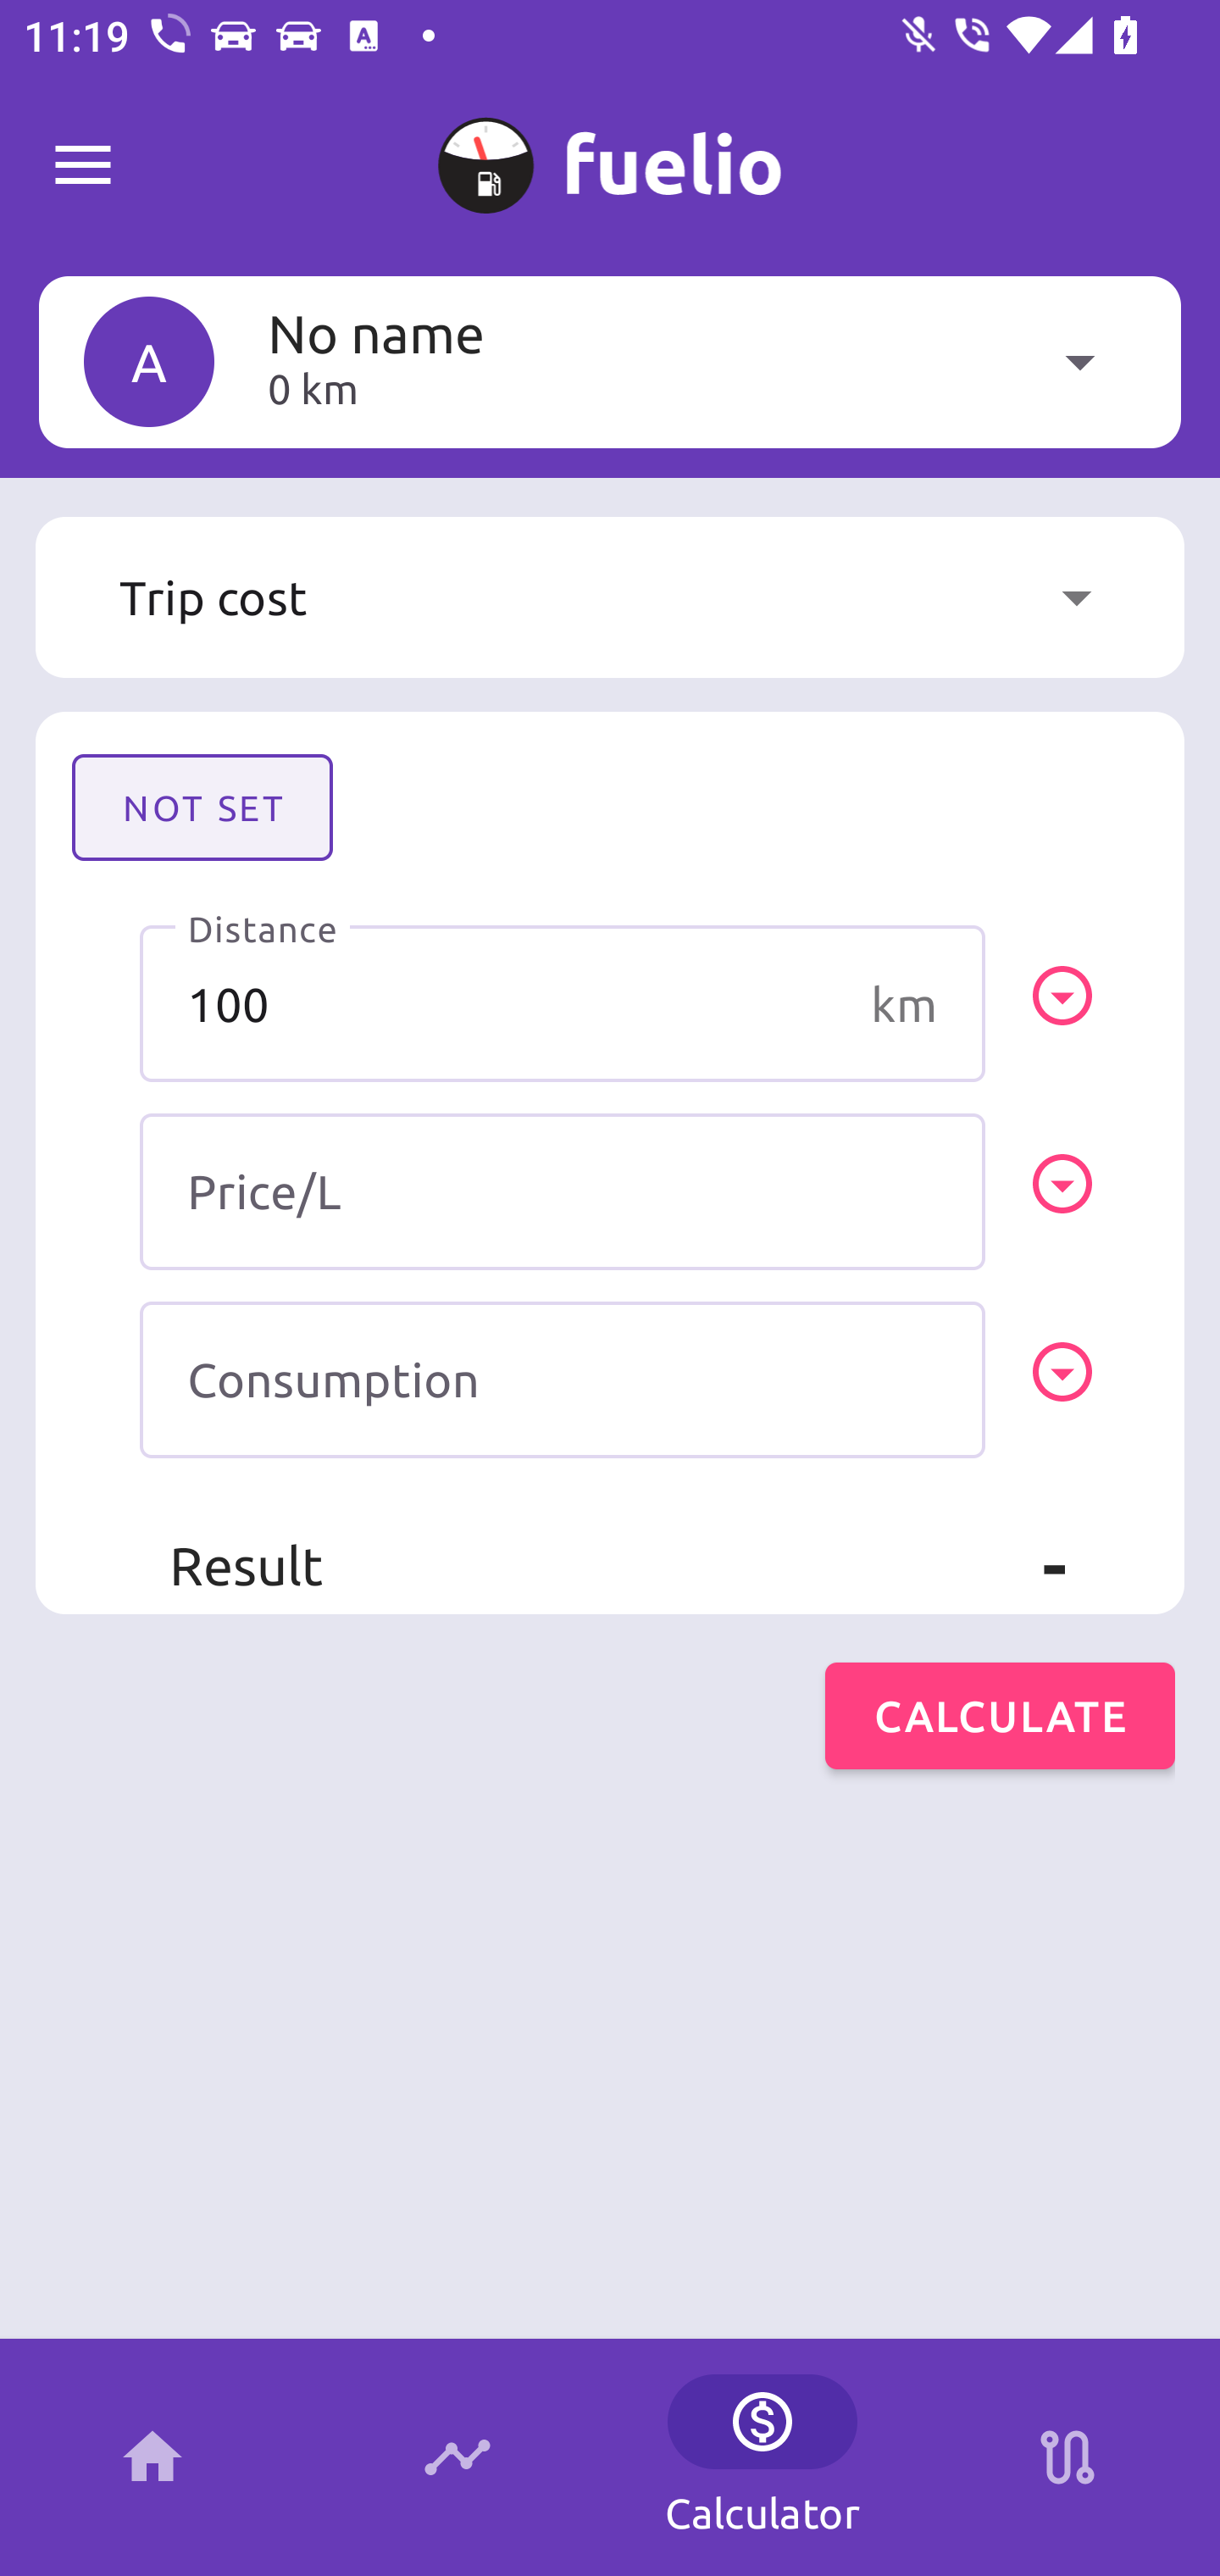 The height and width of the screenshot is (2576, 1220). What do you see at coordinates (563, 1003) in the screenshot?
I see `100` at bounding box center [563, 1003].